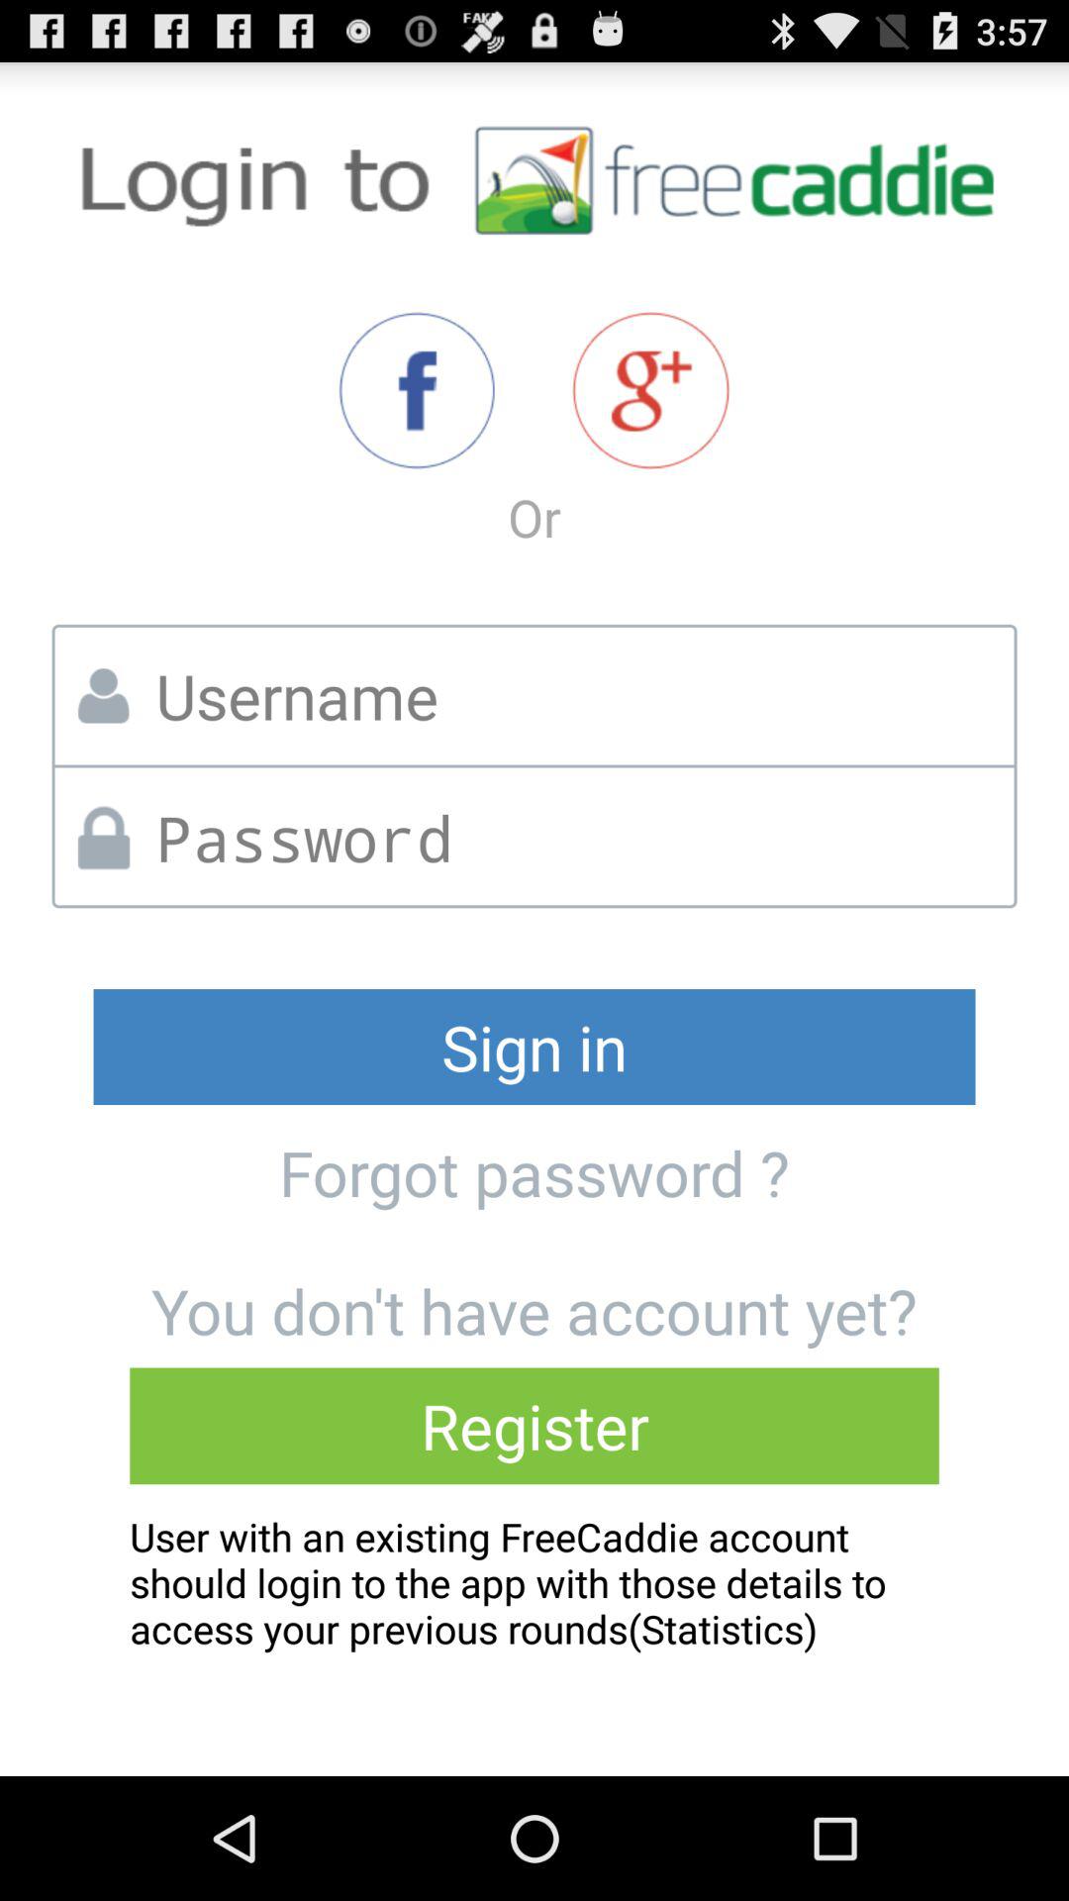 This screenshot has width=1069, height=1901. Describe the element at coordinates (534, 1047) in the screenshot. I see `turn off icon above forgot password ? item` at that location.